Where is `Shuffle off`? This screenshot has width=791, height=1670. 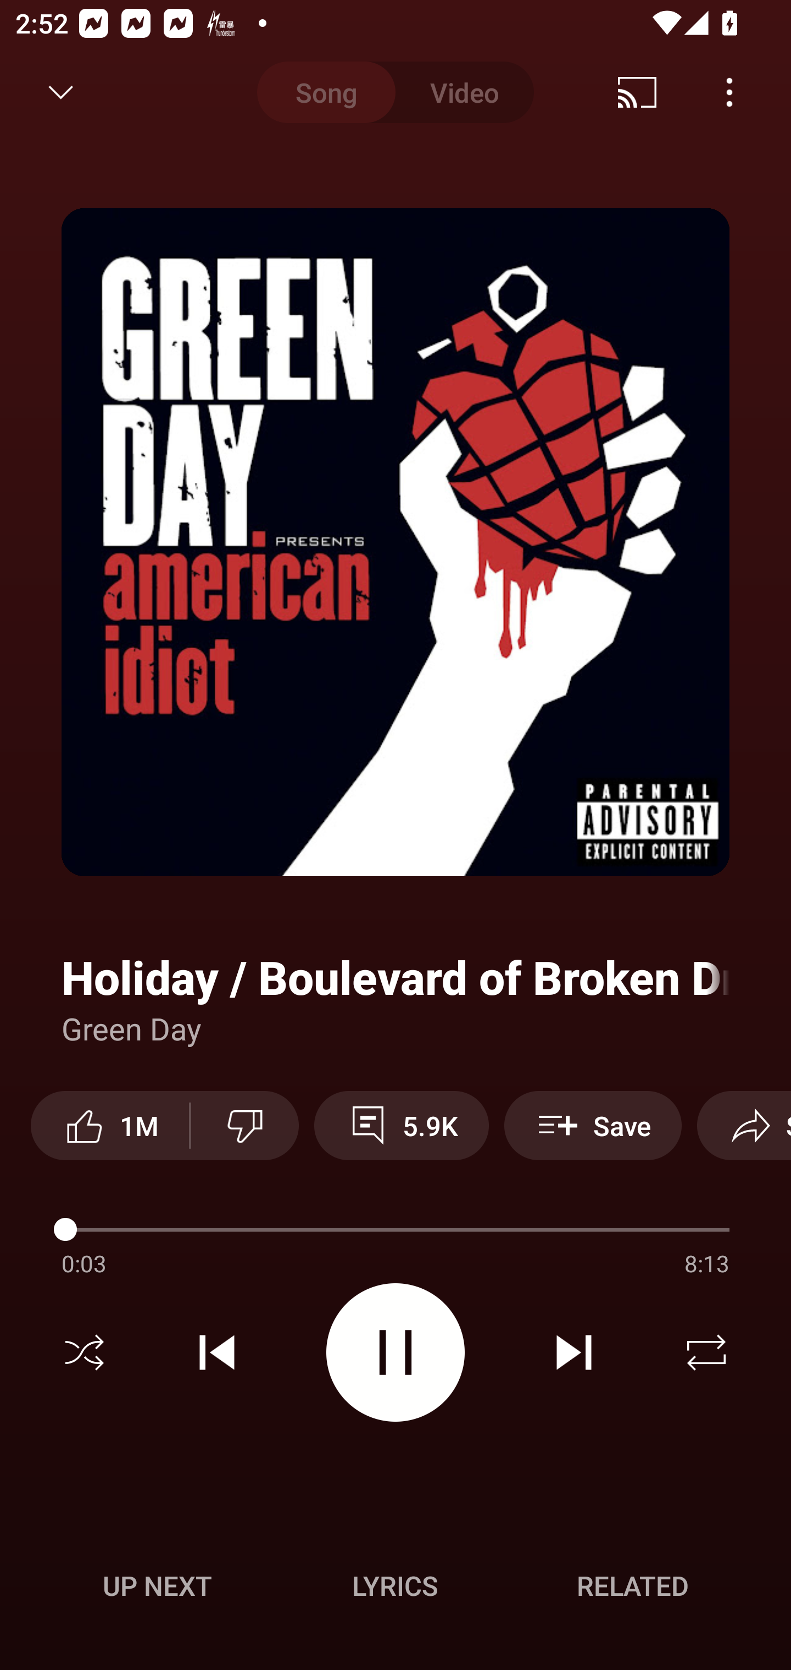 Shuffle off is located at coordinates (85, 1352).